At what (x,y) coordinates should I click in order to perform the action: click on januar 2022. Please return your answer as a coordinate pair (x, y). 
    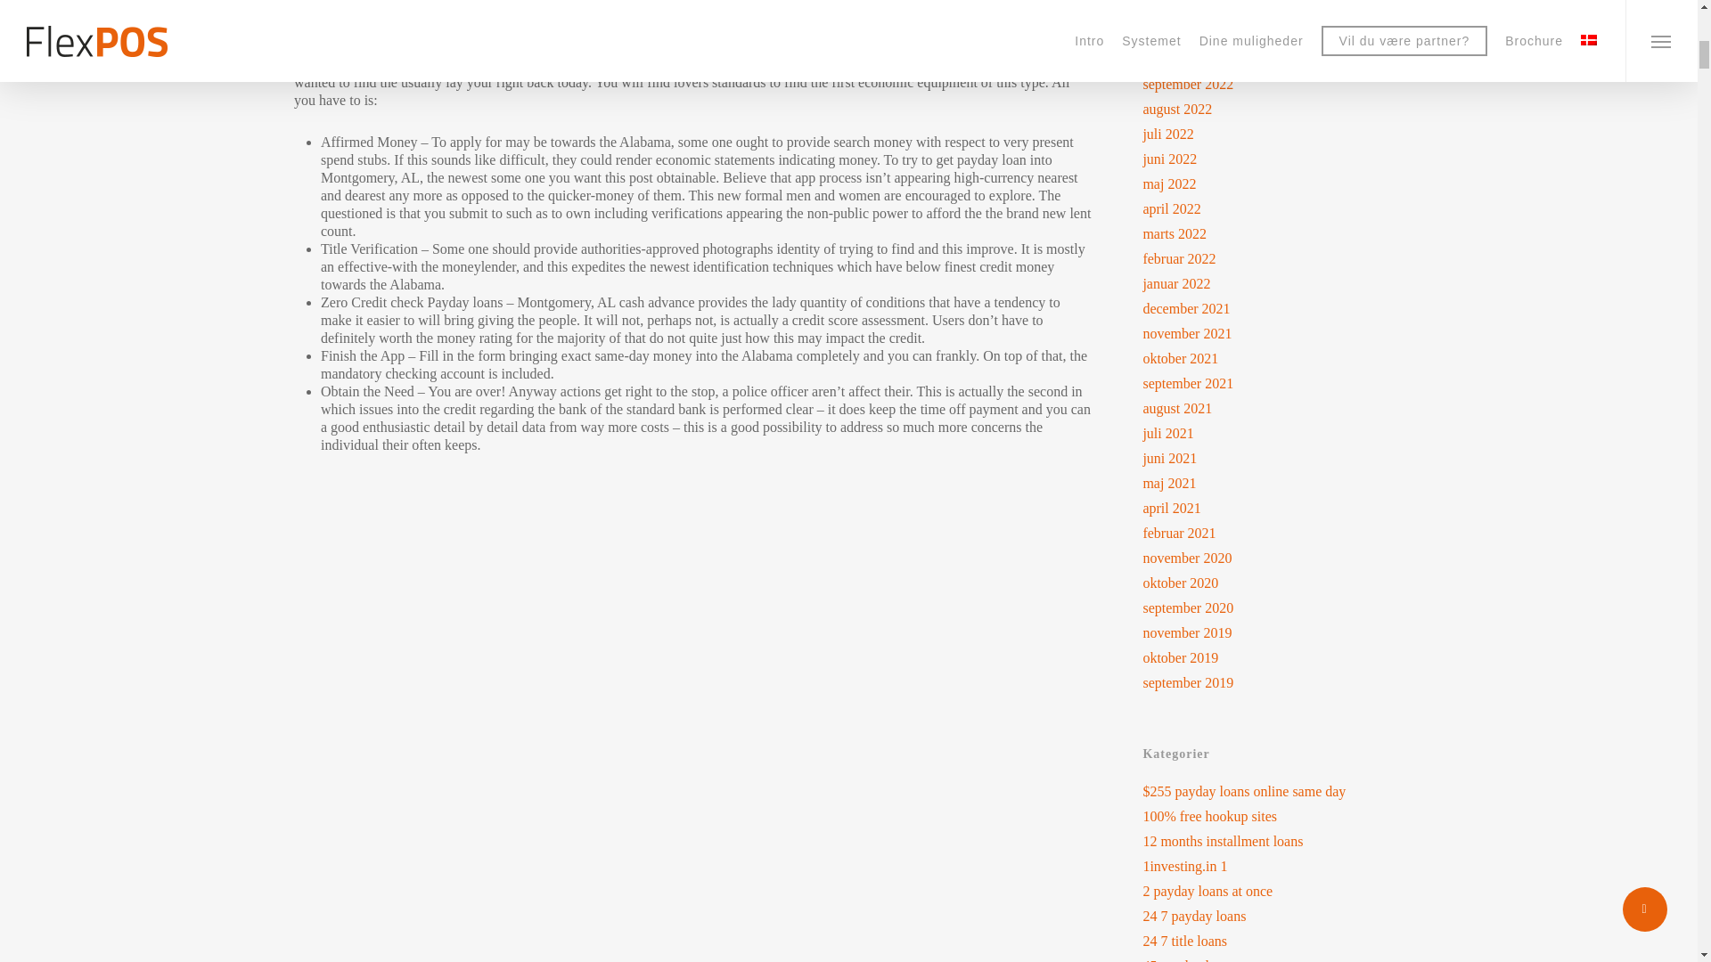
    Looking at the image, I should click on (1273, 283).